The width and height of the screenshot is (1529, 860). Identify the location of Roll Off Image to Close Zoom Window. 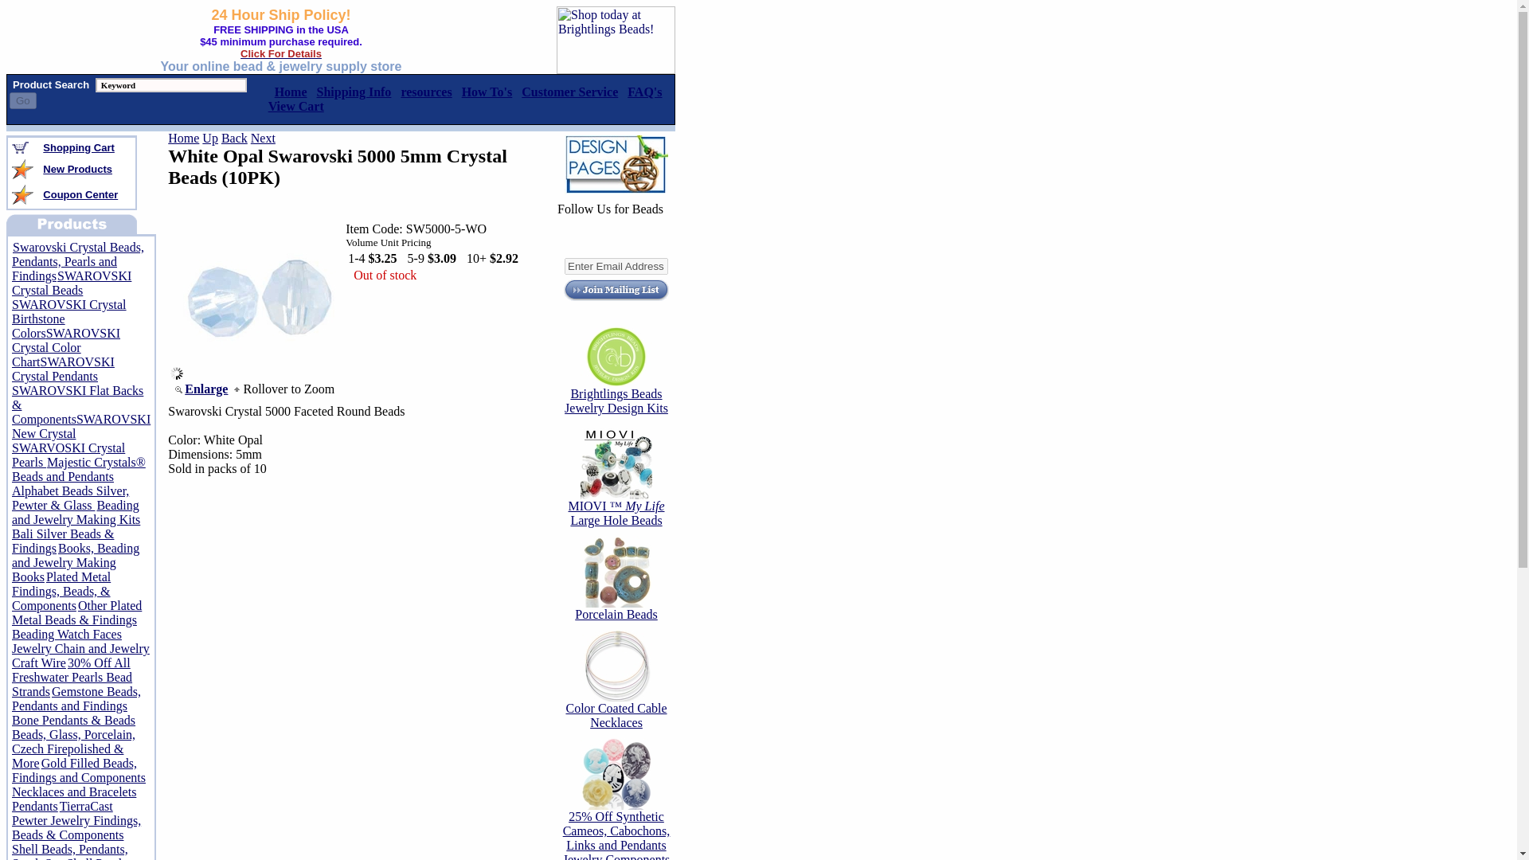
(263, 375).